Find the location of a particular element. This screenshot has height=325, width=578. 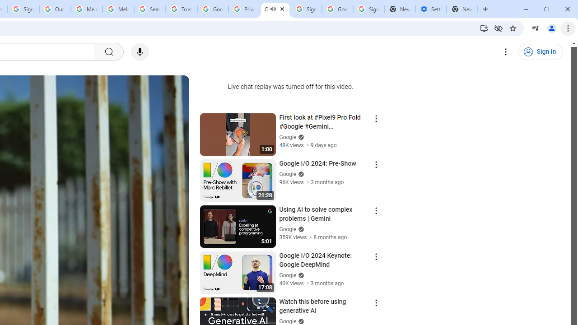

Sign in - Google Accounts is located at coordinates (306, 9).